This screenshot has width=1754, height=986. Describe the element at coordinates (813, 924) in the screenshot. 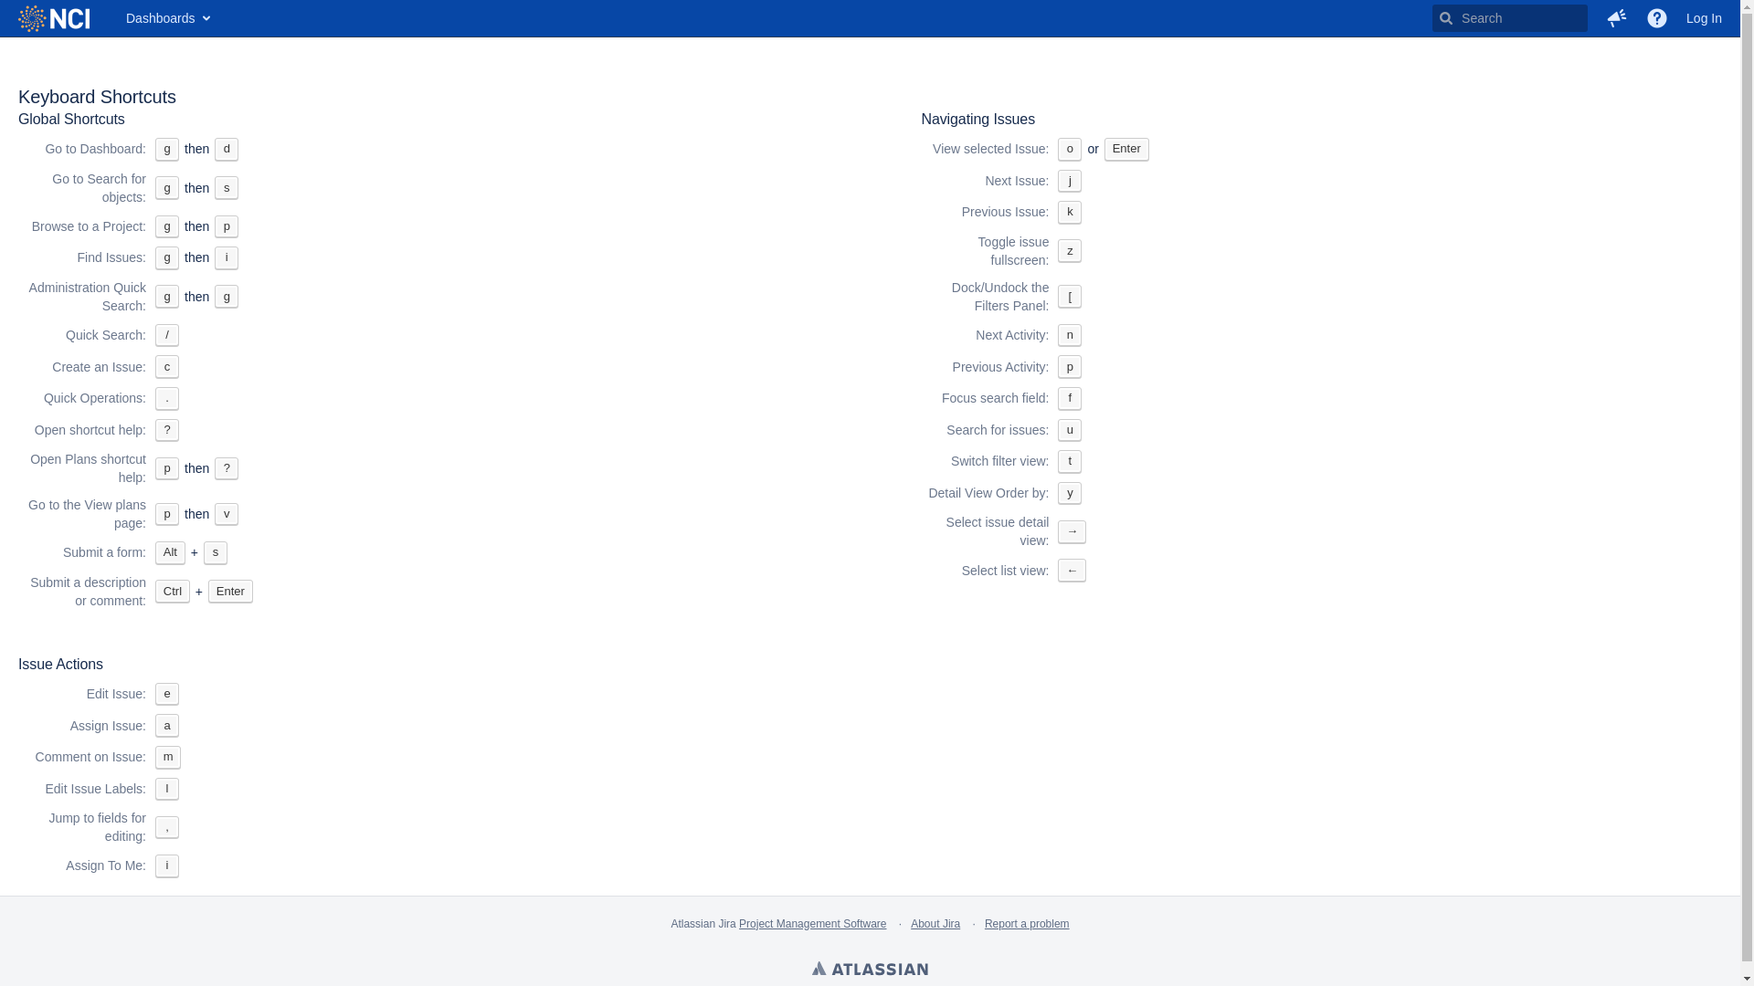

I see `Project Management Software` at that location.